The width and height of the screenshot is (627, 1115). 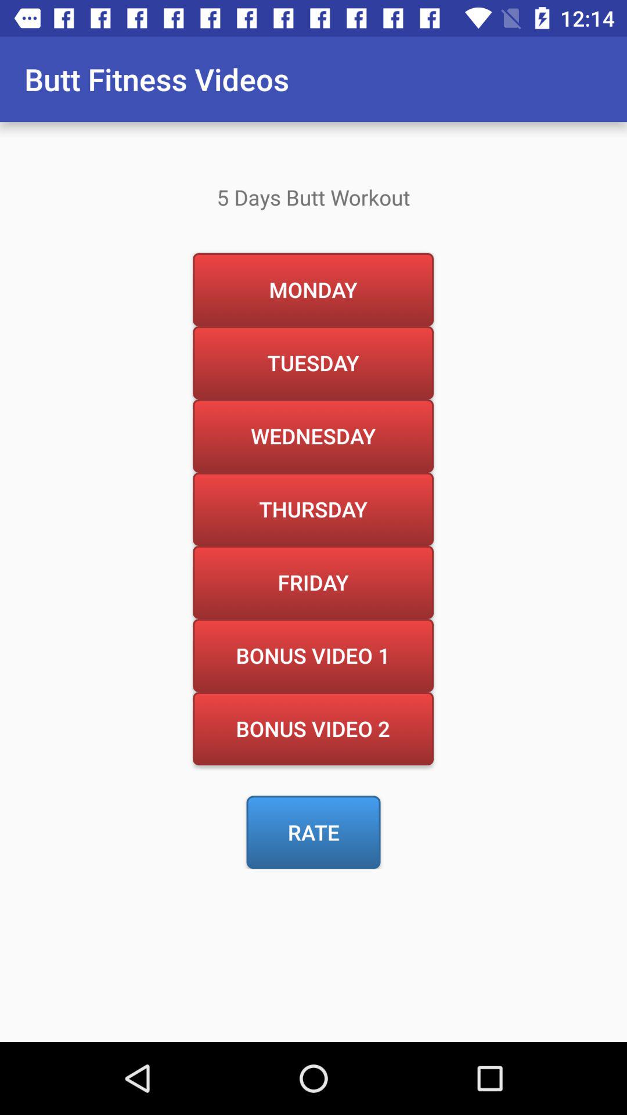 I want to click on scroll to the rate icon, so click(x=313, y=832).